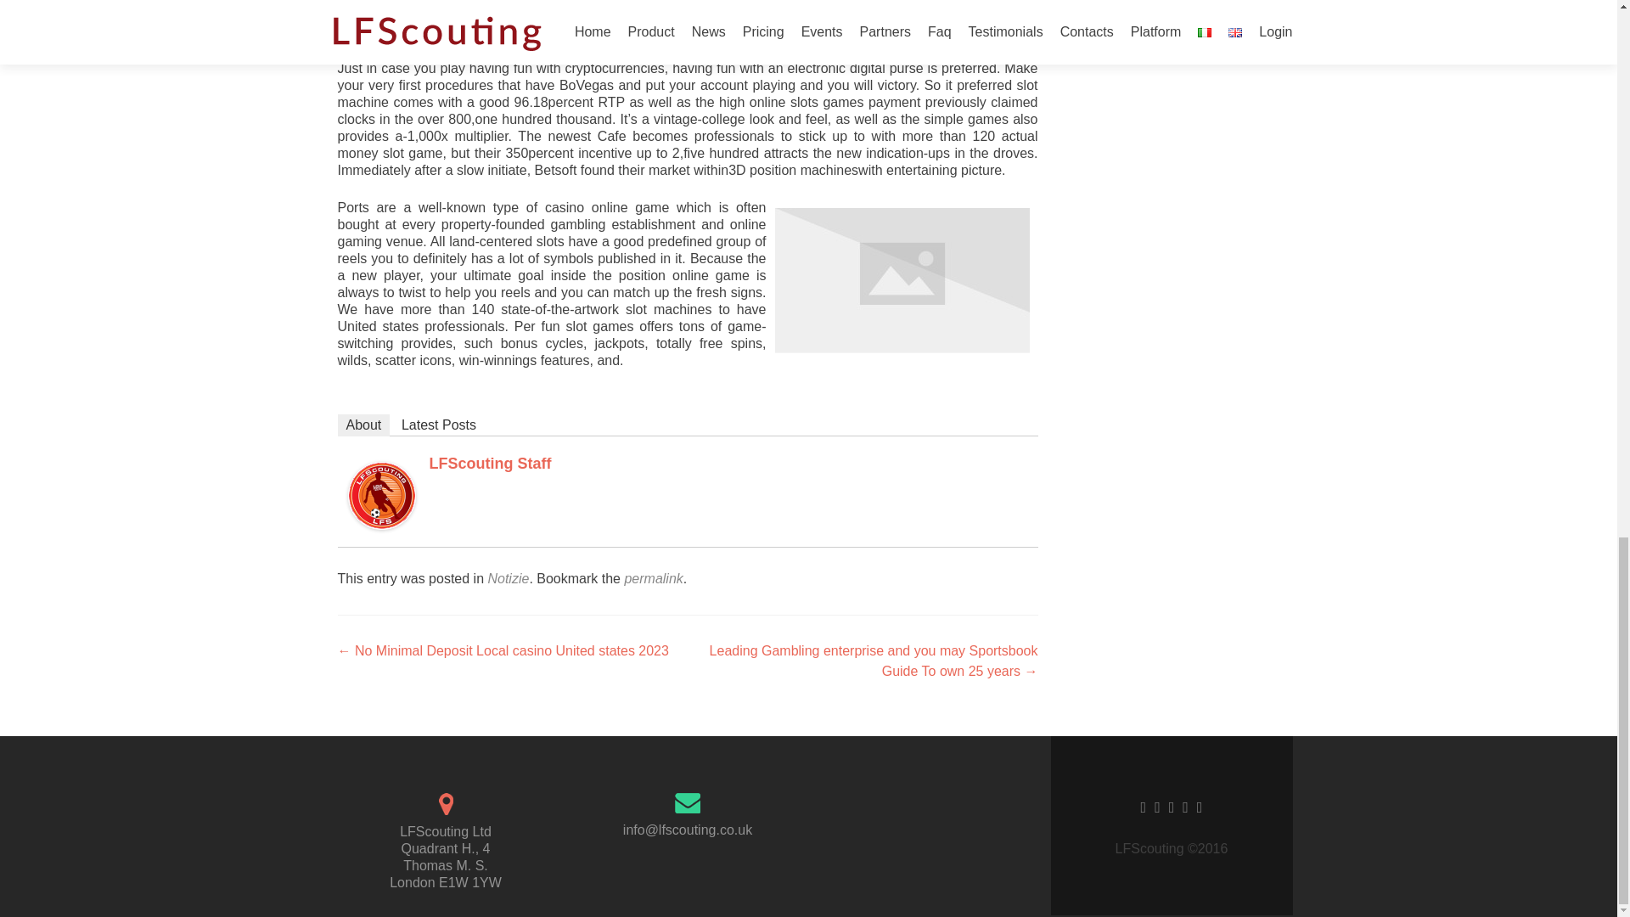 The image size is (1630, 917). I want to click on Notizie, so click(508, 578).